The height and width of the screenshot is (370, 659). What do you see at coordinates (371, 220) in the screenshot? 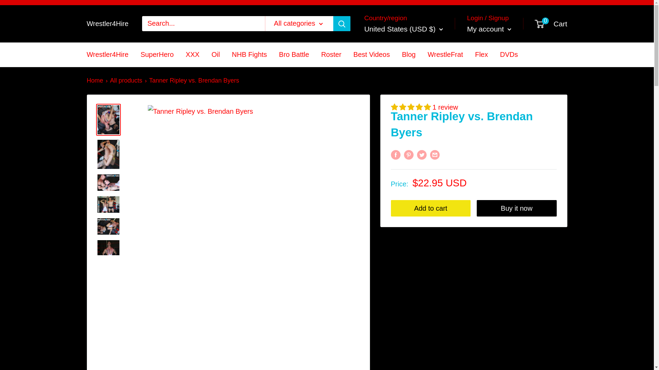
I see `AT` at bounding box center [371, 220].